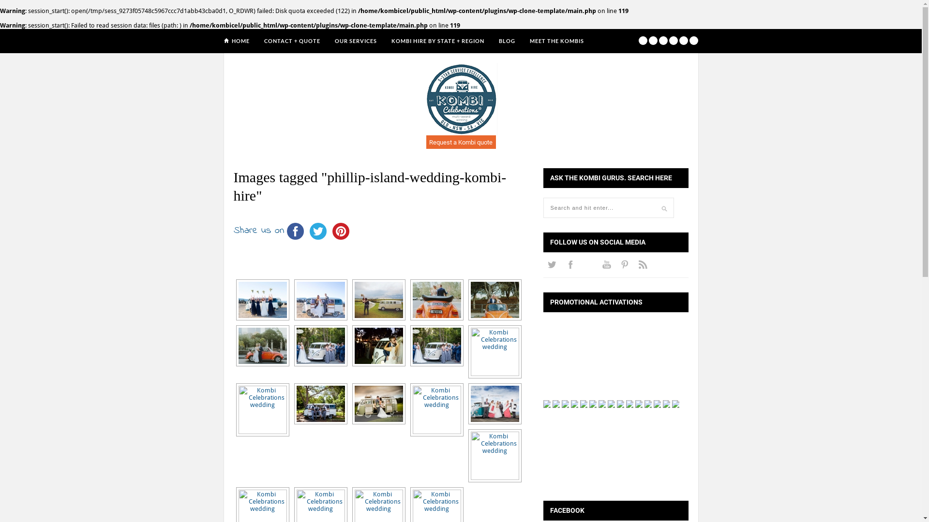  I want to click on Kombi Celebrations wedding, so click(378, 300).